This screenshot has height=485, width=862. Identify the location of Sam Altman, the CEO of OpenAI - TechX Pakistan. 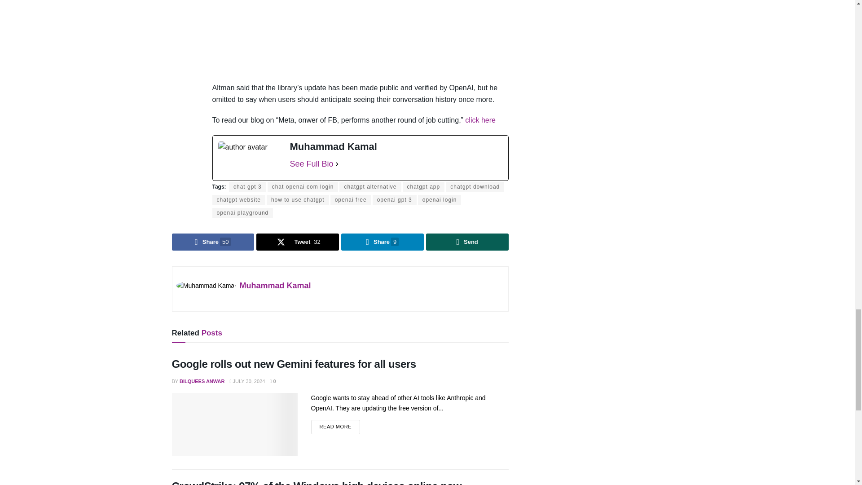
(360, 37).